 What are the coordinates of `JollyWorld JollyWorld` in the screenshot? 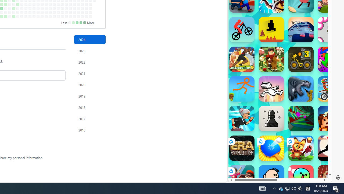 It's located at (331, 59).